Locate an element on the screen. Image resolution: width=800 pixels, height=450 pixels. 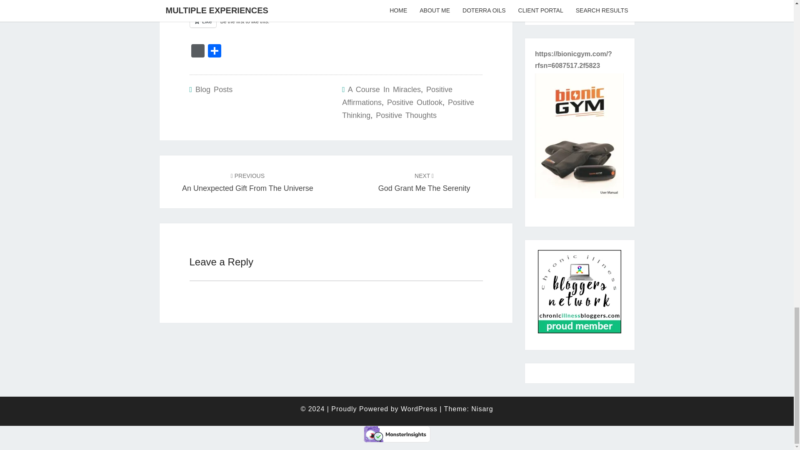
WordPress is located at coordinates (424, 182).